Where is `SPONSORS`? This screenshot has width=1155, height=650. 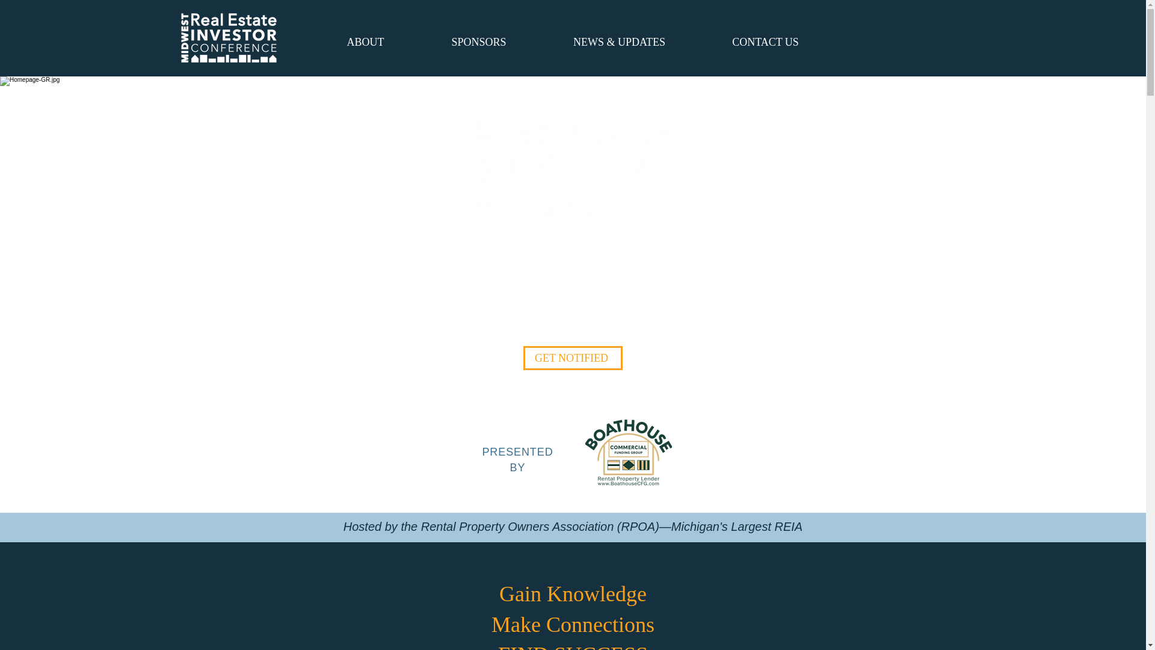
SPONSORS is located at coordinates (478, 42).